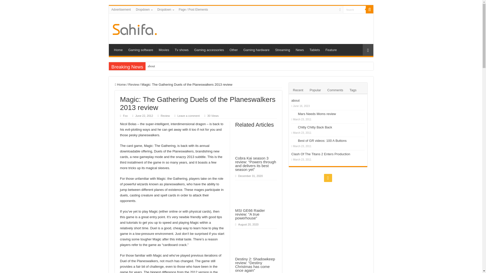 The image size is (486, 273). What do you see at coordinates (368, 50) in the screenshot?
I see `Random Article` at bounding box center [368, 50].